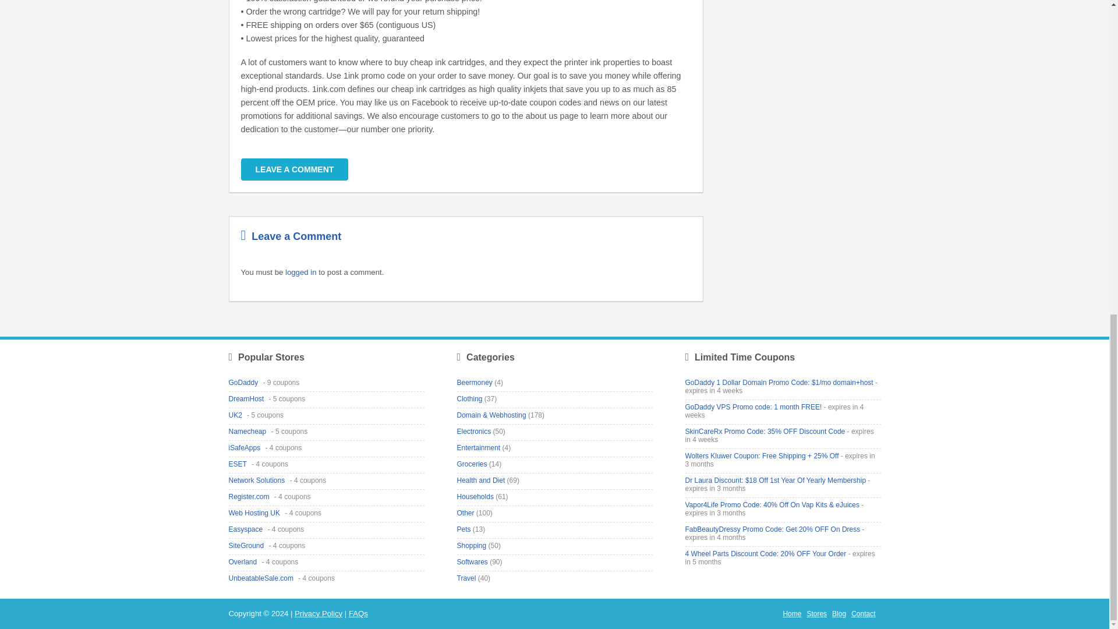 The image size is (1118, 629). Describe the element at coordinates (295, 169) in the screenshot. I see `LEAVE A COMMENT` at that location.